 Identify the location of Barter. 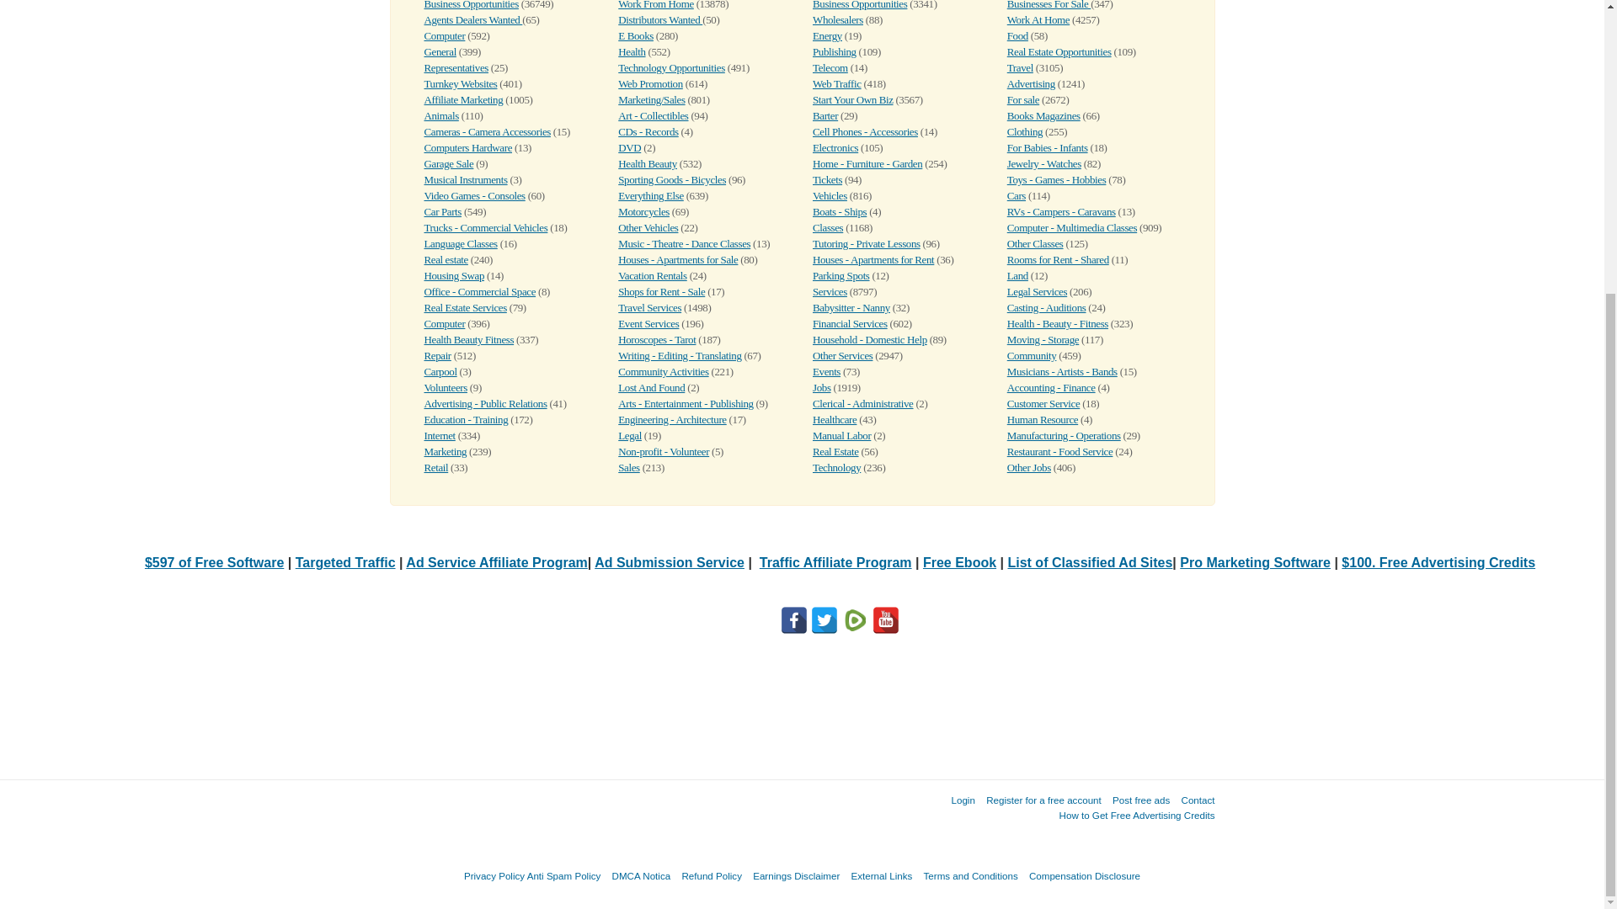
(825, 114).